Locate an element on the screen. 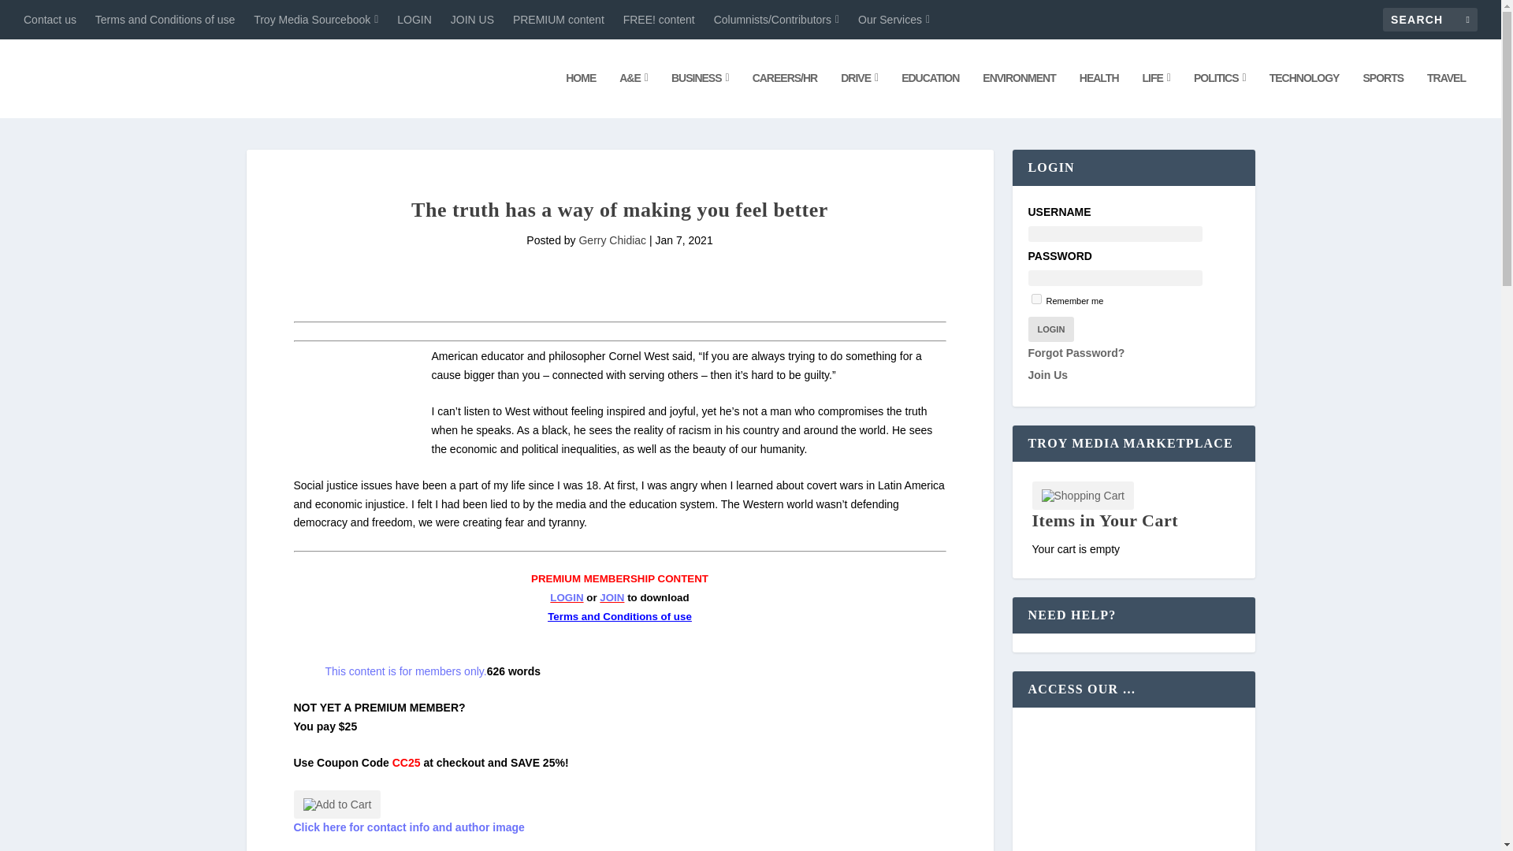 This screenshot has width=1513, height=851. forever is located at coordinates (1035, 298).